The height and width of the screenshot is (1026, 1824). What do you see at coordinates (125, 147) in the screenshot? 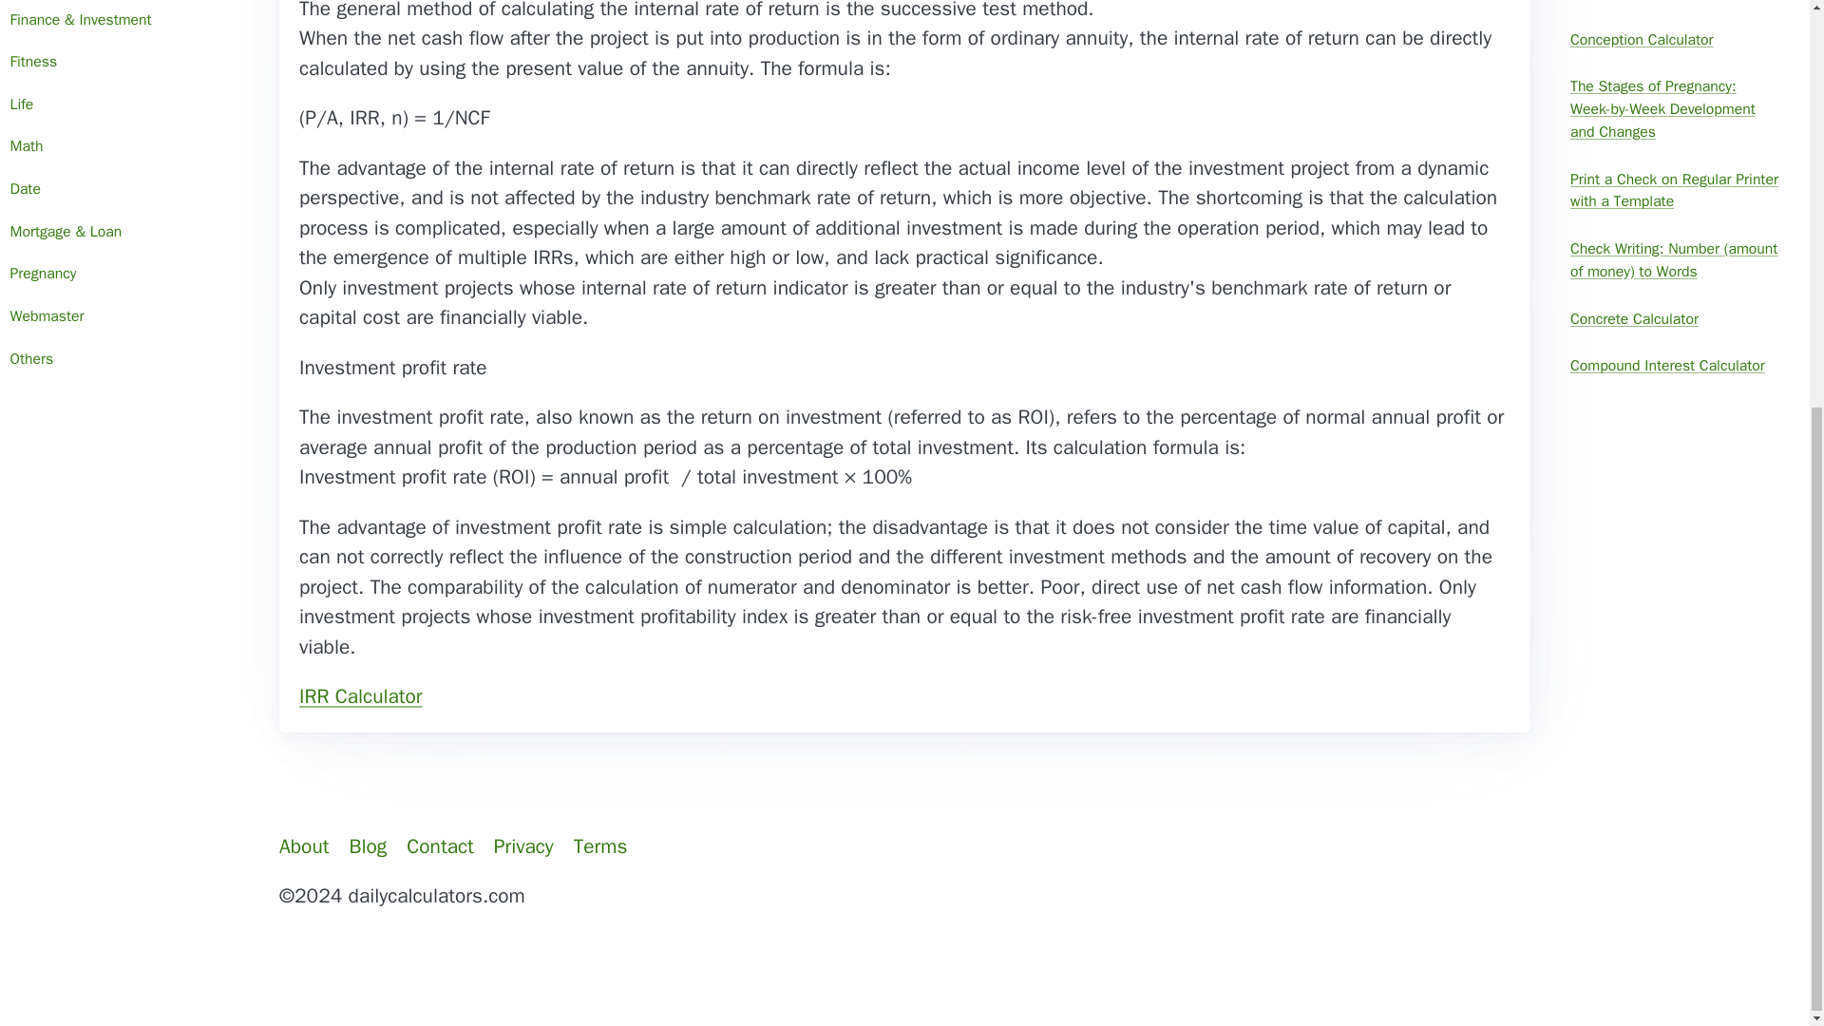
I see `Math` at bounding box center [125, 147].